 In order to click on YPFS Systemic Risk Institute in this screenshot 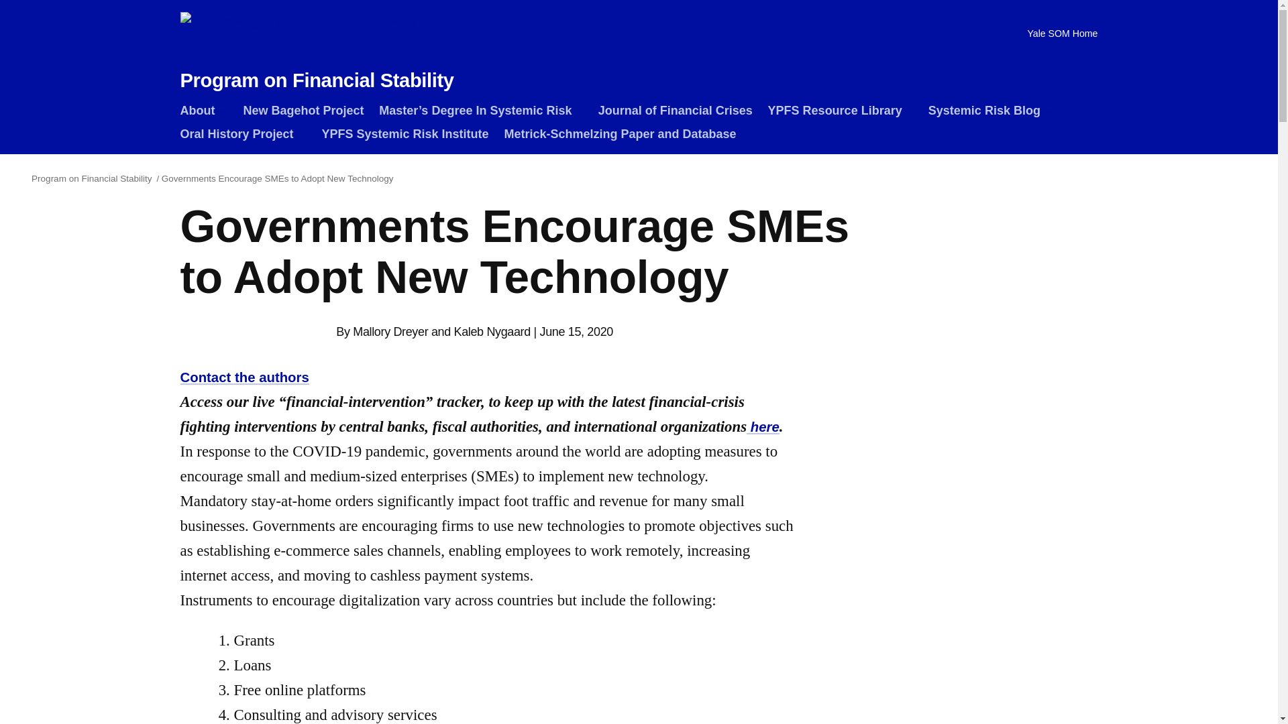, I will do `click(404, 135)`.